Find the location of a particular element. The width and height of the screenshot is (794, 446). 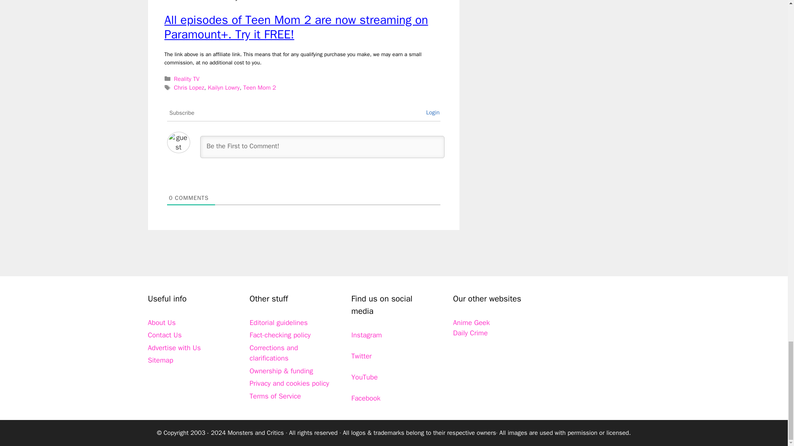

Chris Lopez is located at coordinates (189, 88).